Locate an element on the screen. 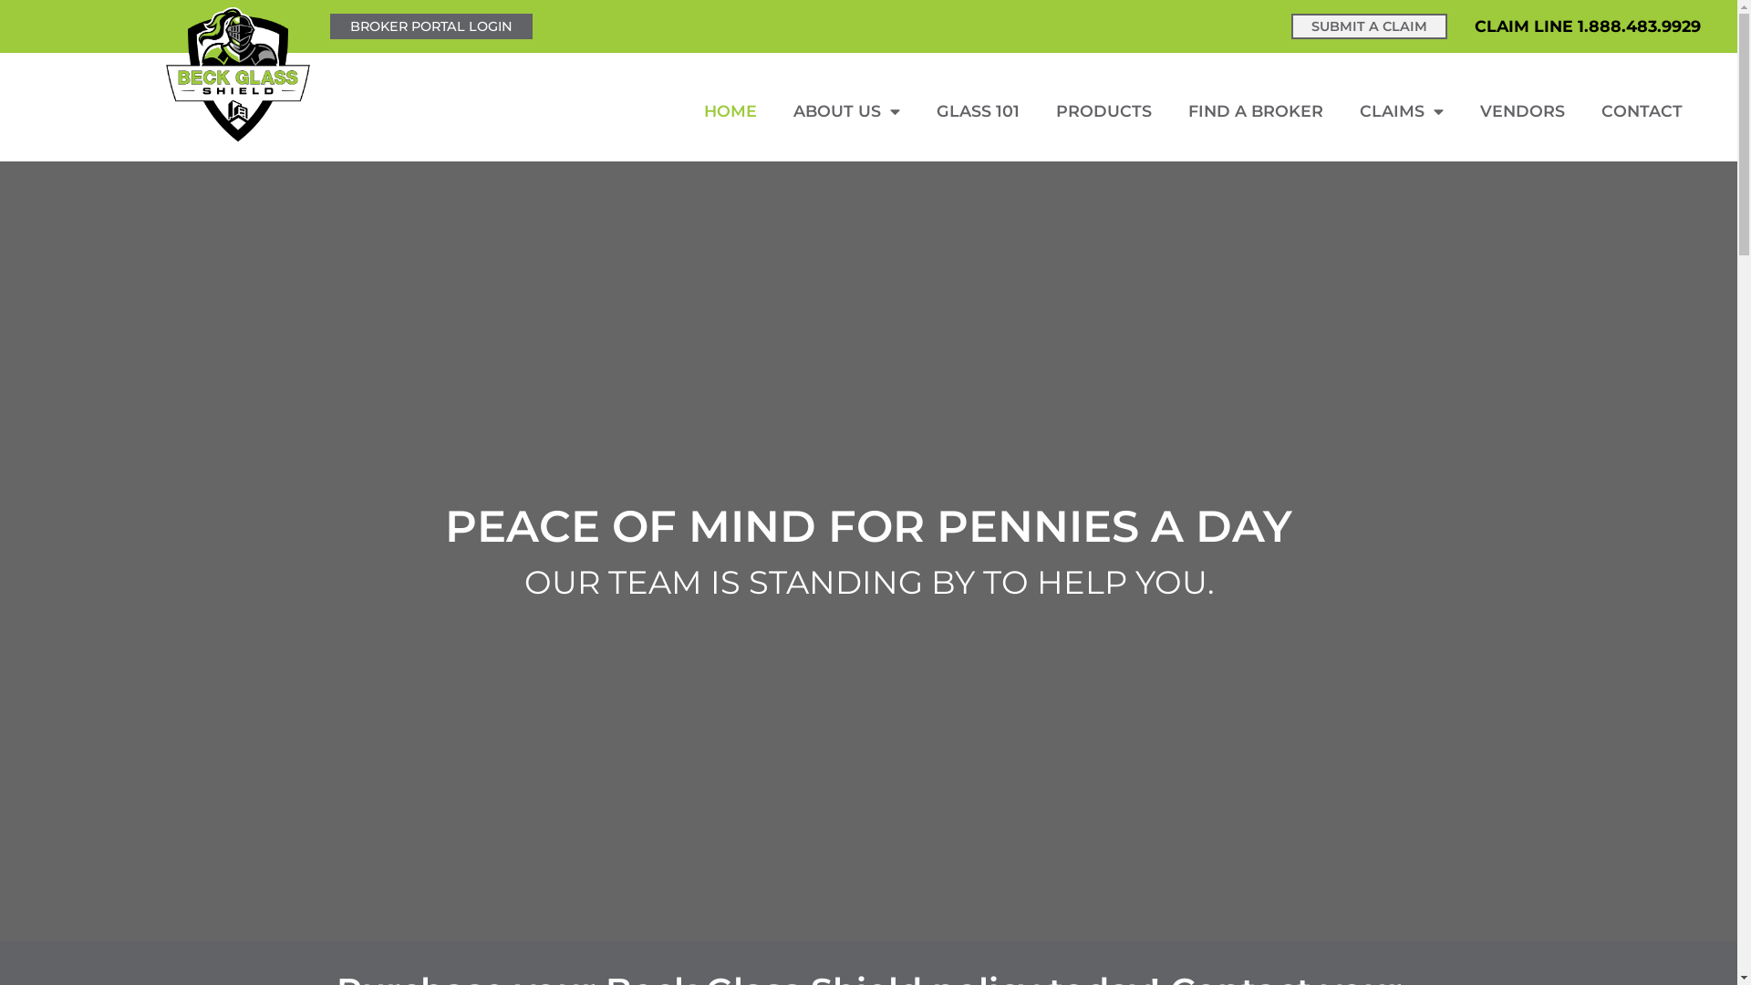 The height and width of the screenshot is (985, 1751). BROKER PORTAL LOGIN is located at coordinates (431, 26).